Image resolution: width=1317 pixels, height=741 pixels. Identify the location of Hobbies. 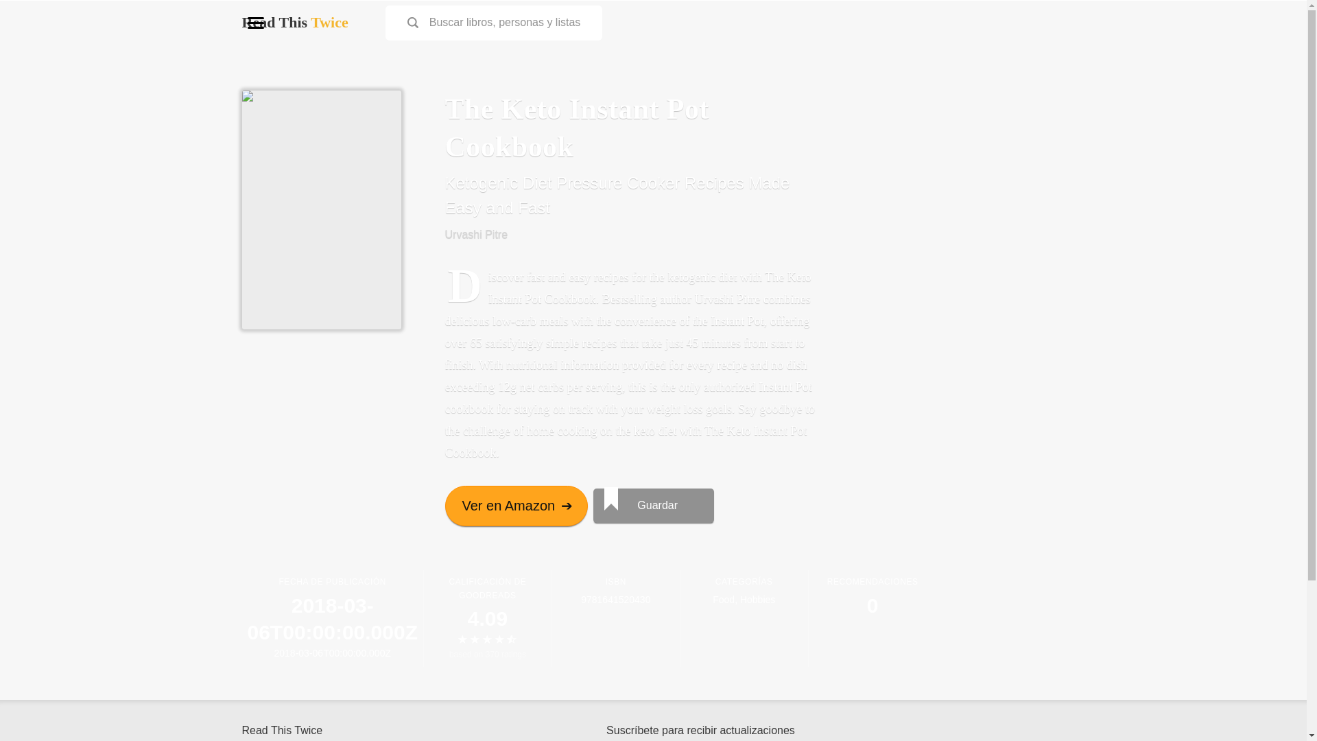
(757, 600).